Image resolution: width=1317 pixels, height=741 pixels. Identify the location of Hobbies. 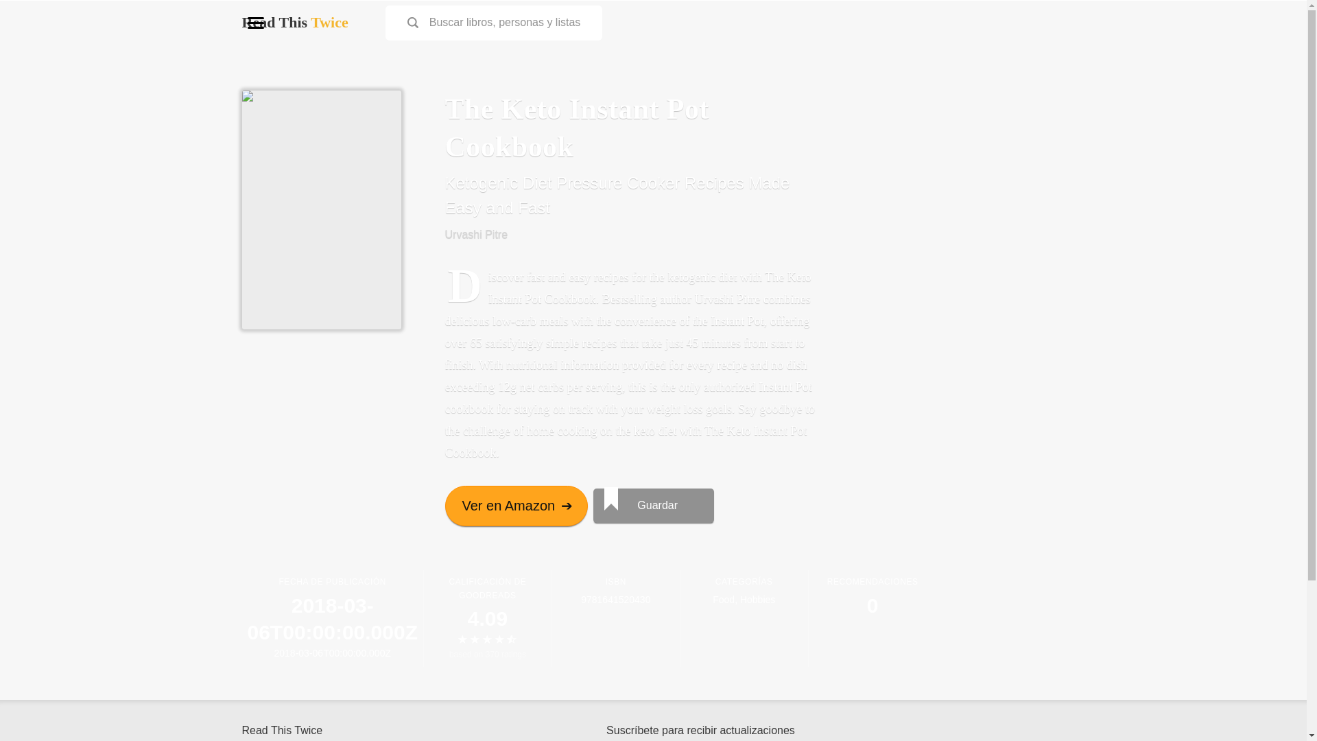
(757, 600).